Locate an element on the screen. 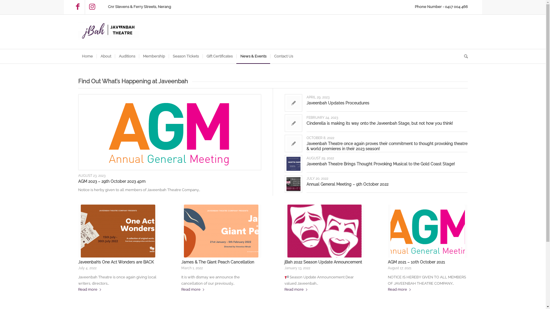 The image size is (550, 309). jBah 2022 Season Update Announcement is located at coordinates (324, 231).